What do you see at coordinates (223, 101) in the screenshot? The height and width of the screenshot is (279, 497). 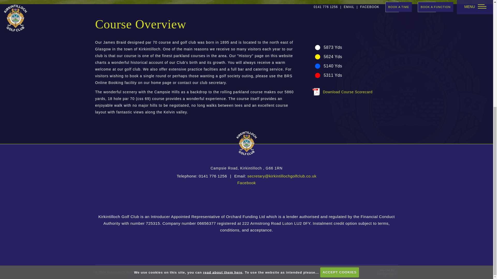 I see `read about our cookies` at bounding box center [223, 101].